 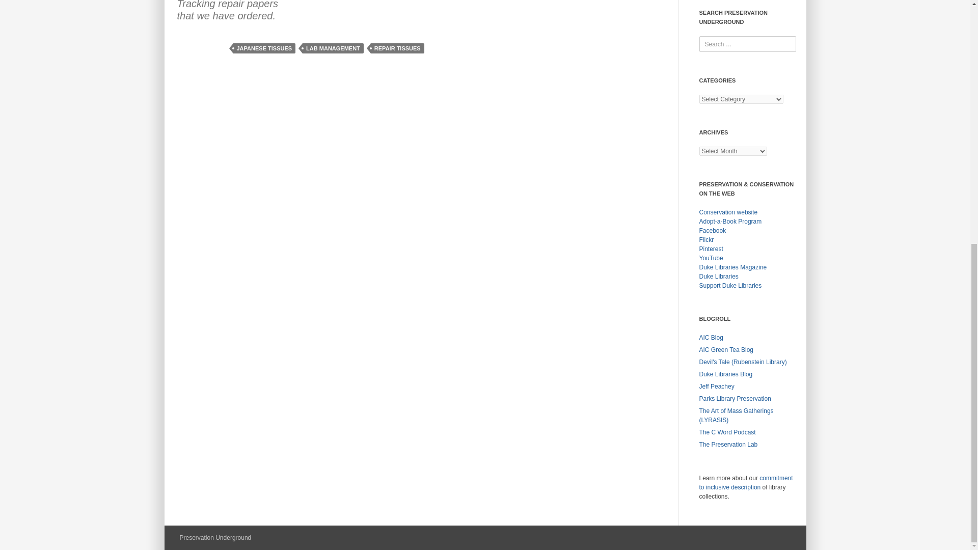 I want to click on REPAIR TISSUES, so click(x=397, y=48).